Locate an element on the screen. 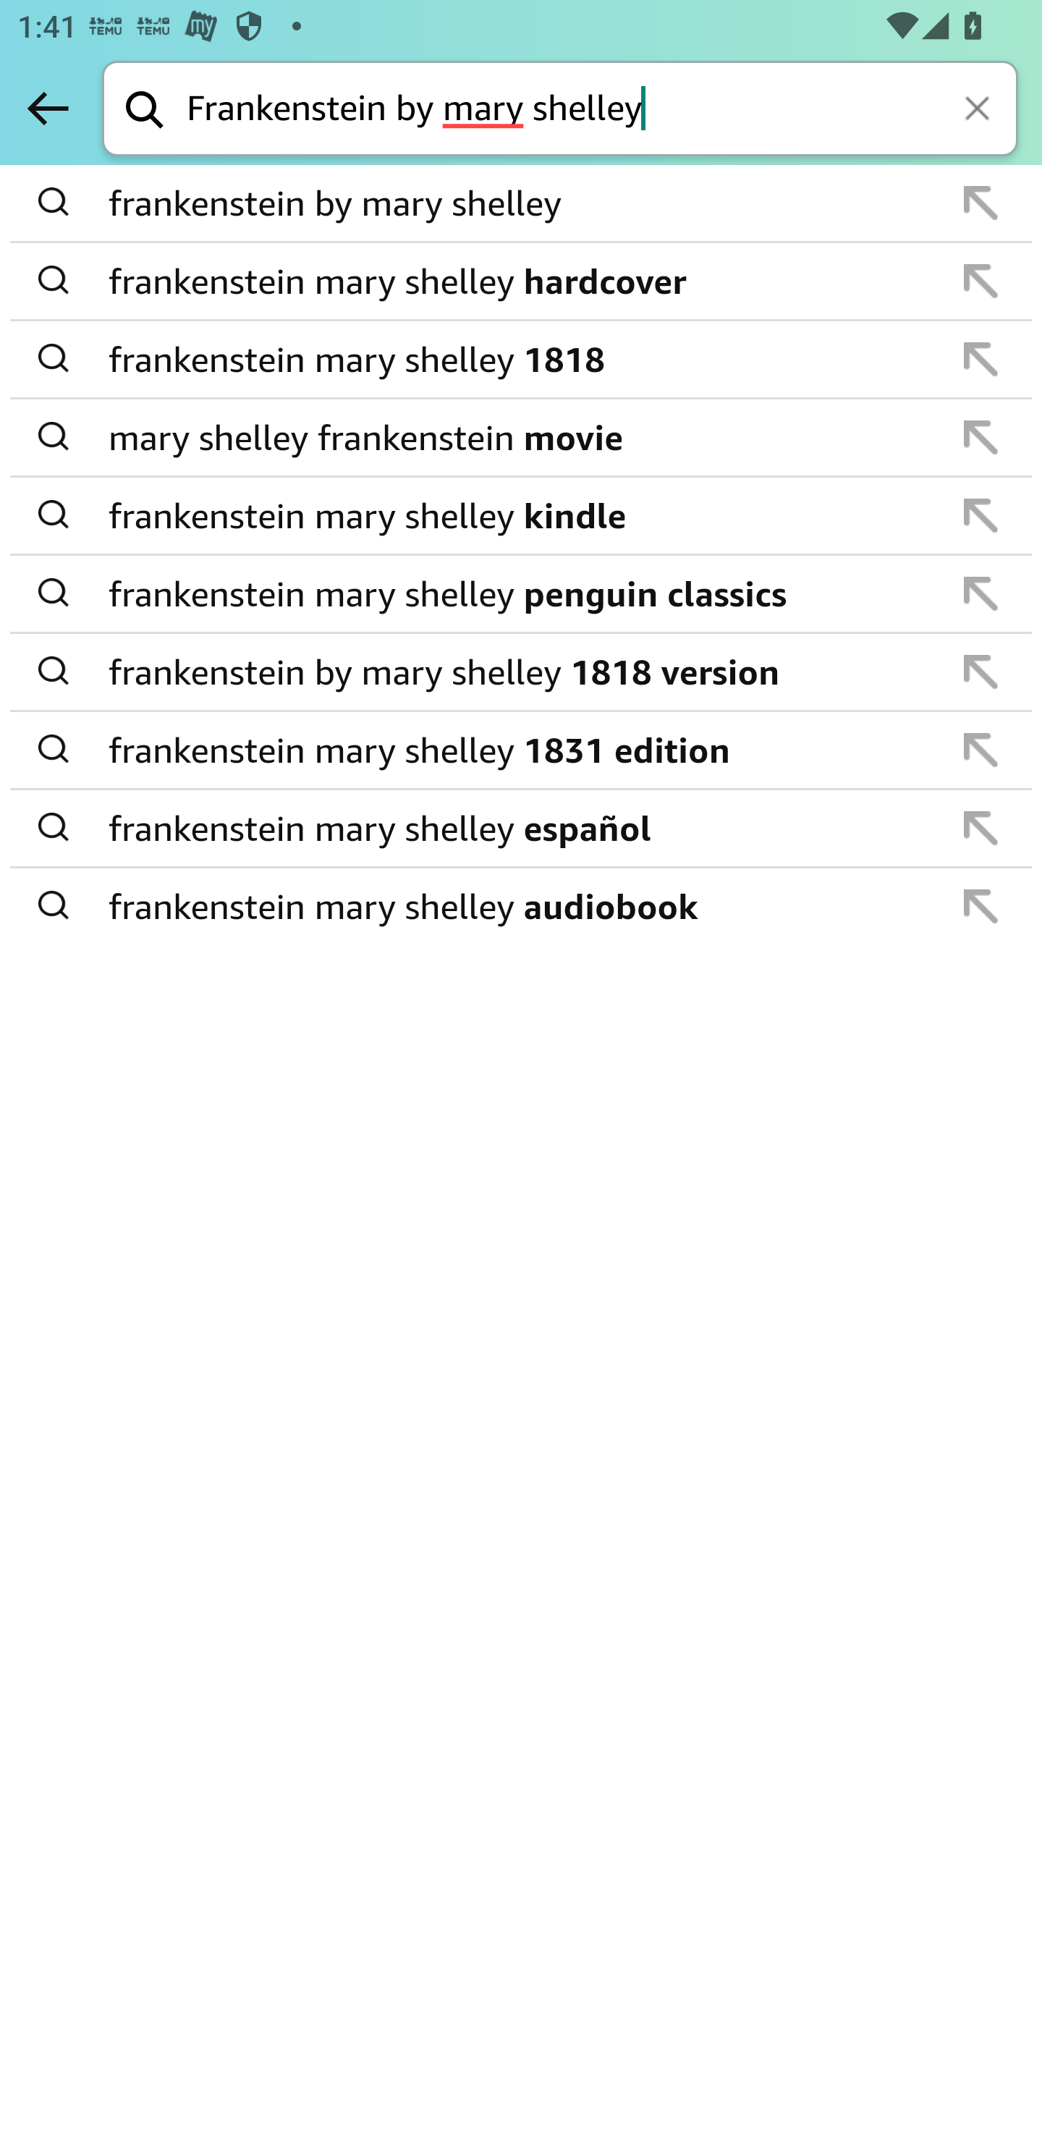 This screenshot has height=2142, width=1042. frankenstein mary shelley hardcover is located at coordinates (522, 281).